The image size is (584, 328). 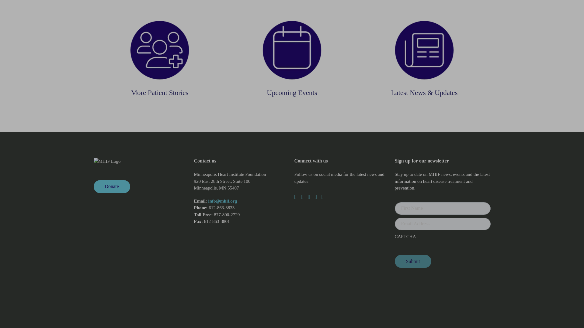 I want to click on Events, so click(x=292, y=55).